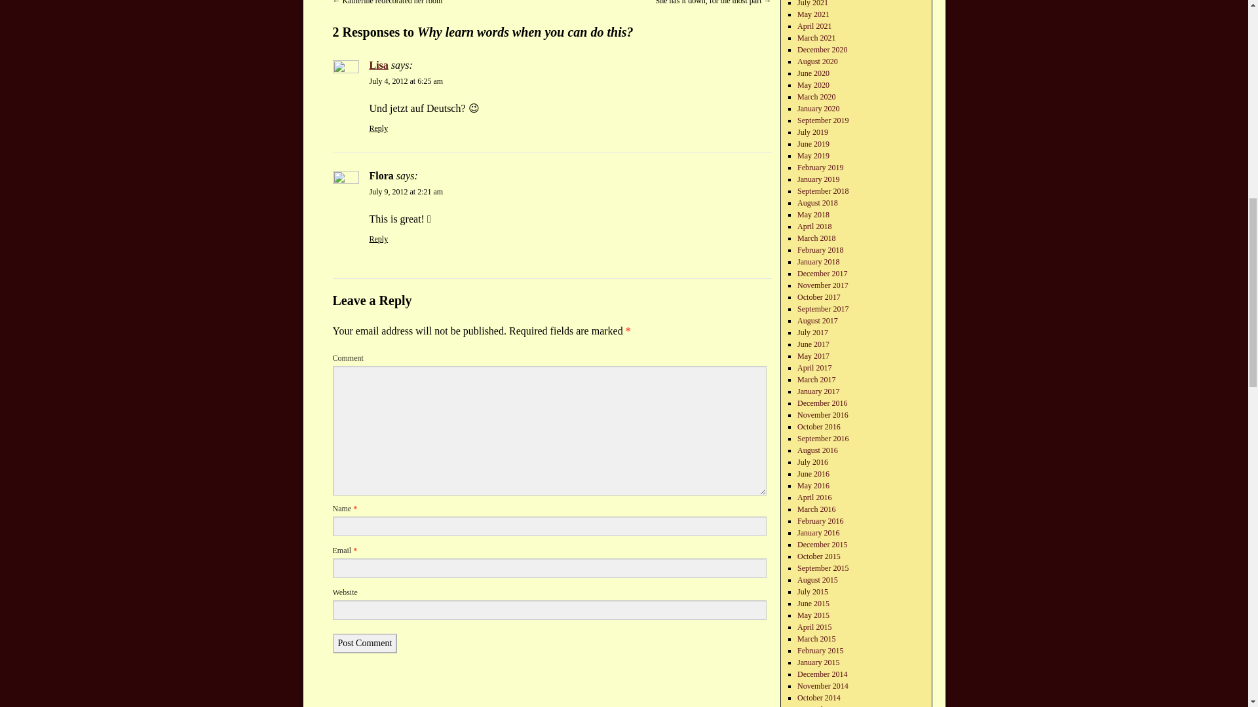  What do you see at coordinates (812, 3) in the screenshot?
I see `July 2021` at bounding box center [812, 3].